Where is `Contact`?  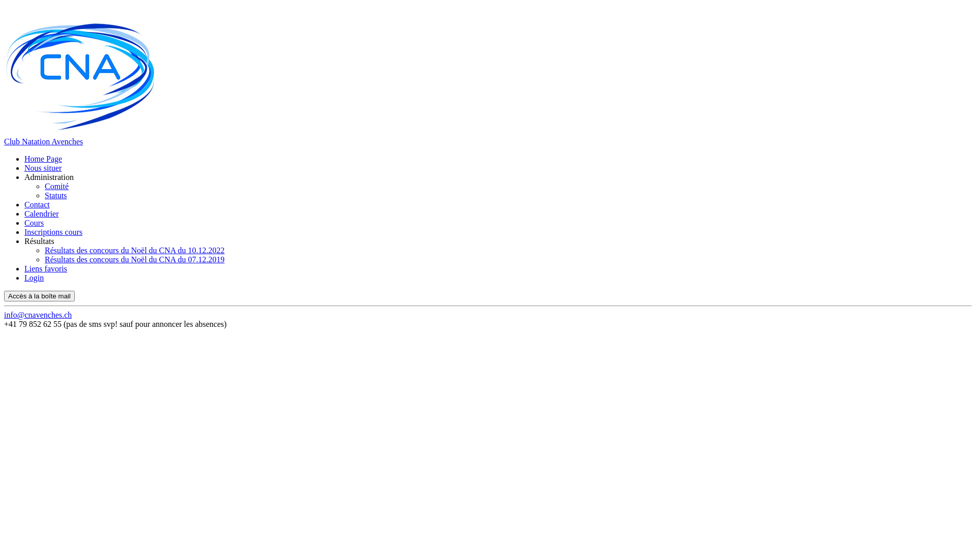 Contact is located at coordinates (37, 204).